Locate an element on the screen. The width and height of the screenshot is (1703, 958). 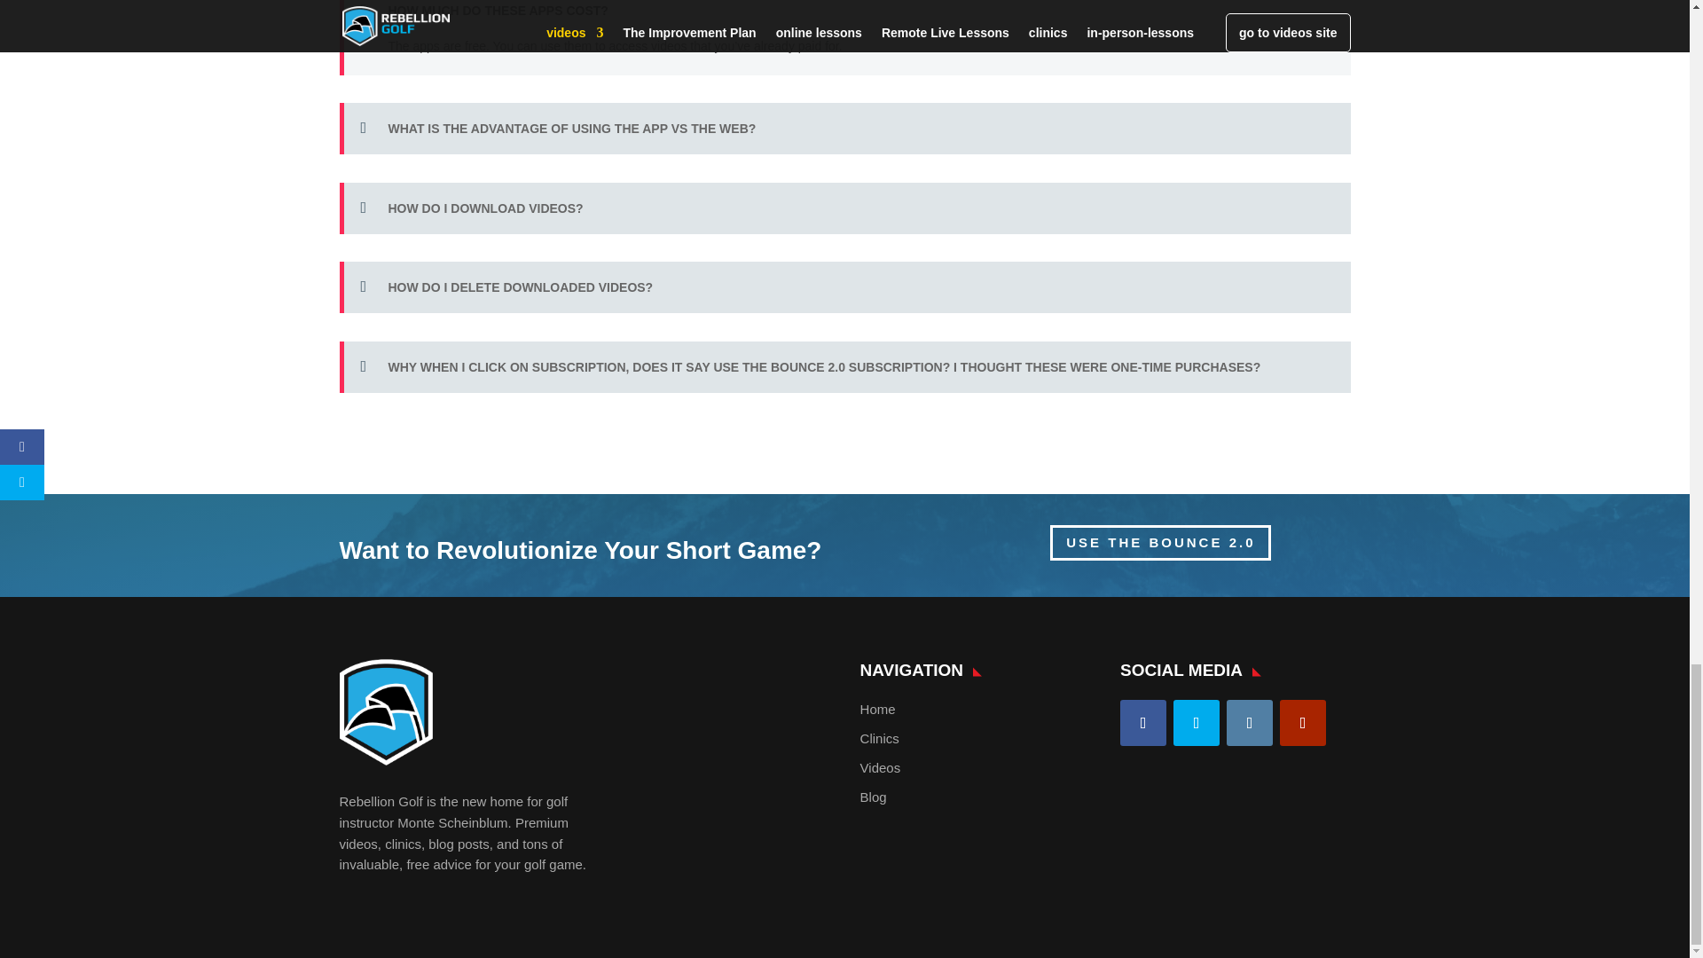
Follow on Twitter is located at coordinates (1196, 723).